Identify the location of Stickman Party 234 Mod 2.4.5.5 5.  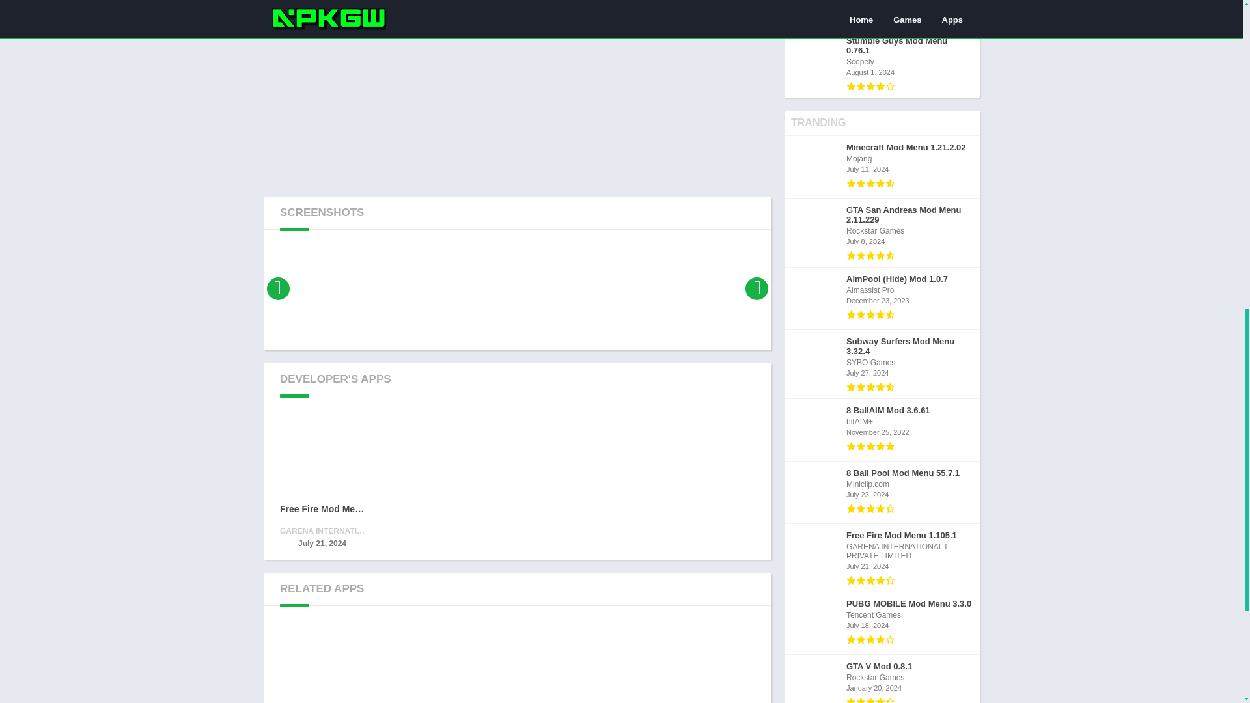
(517, 663).